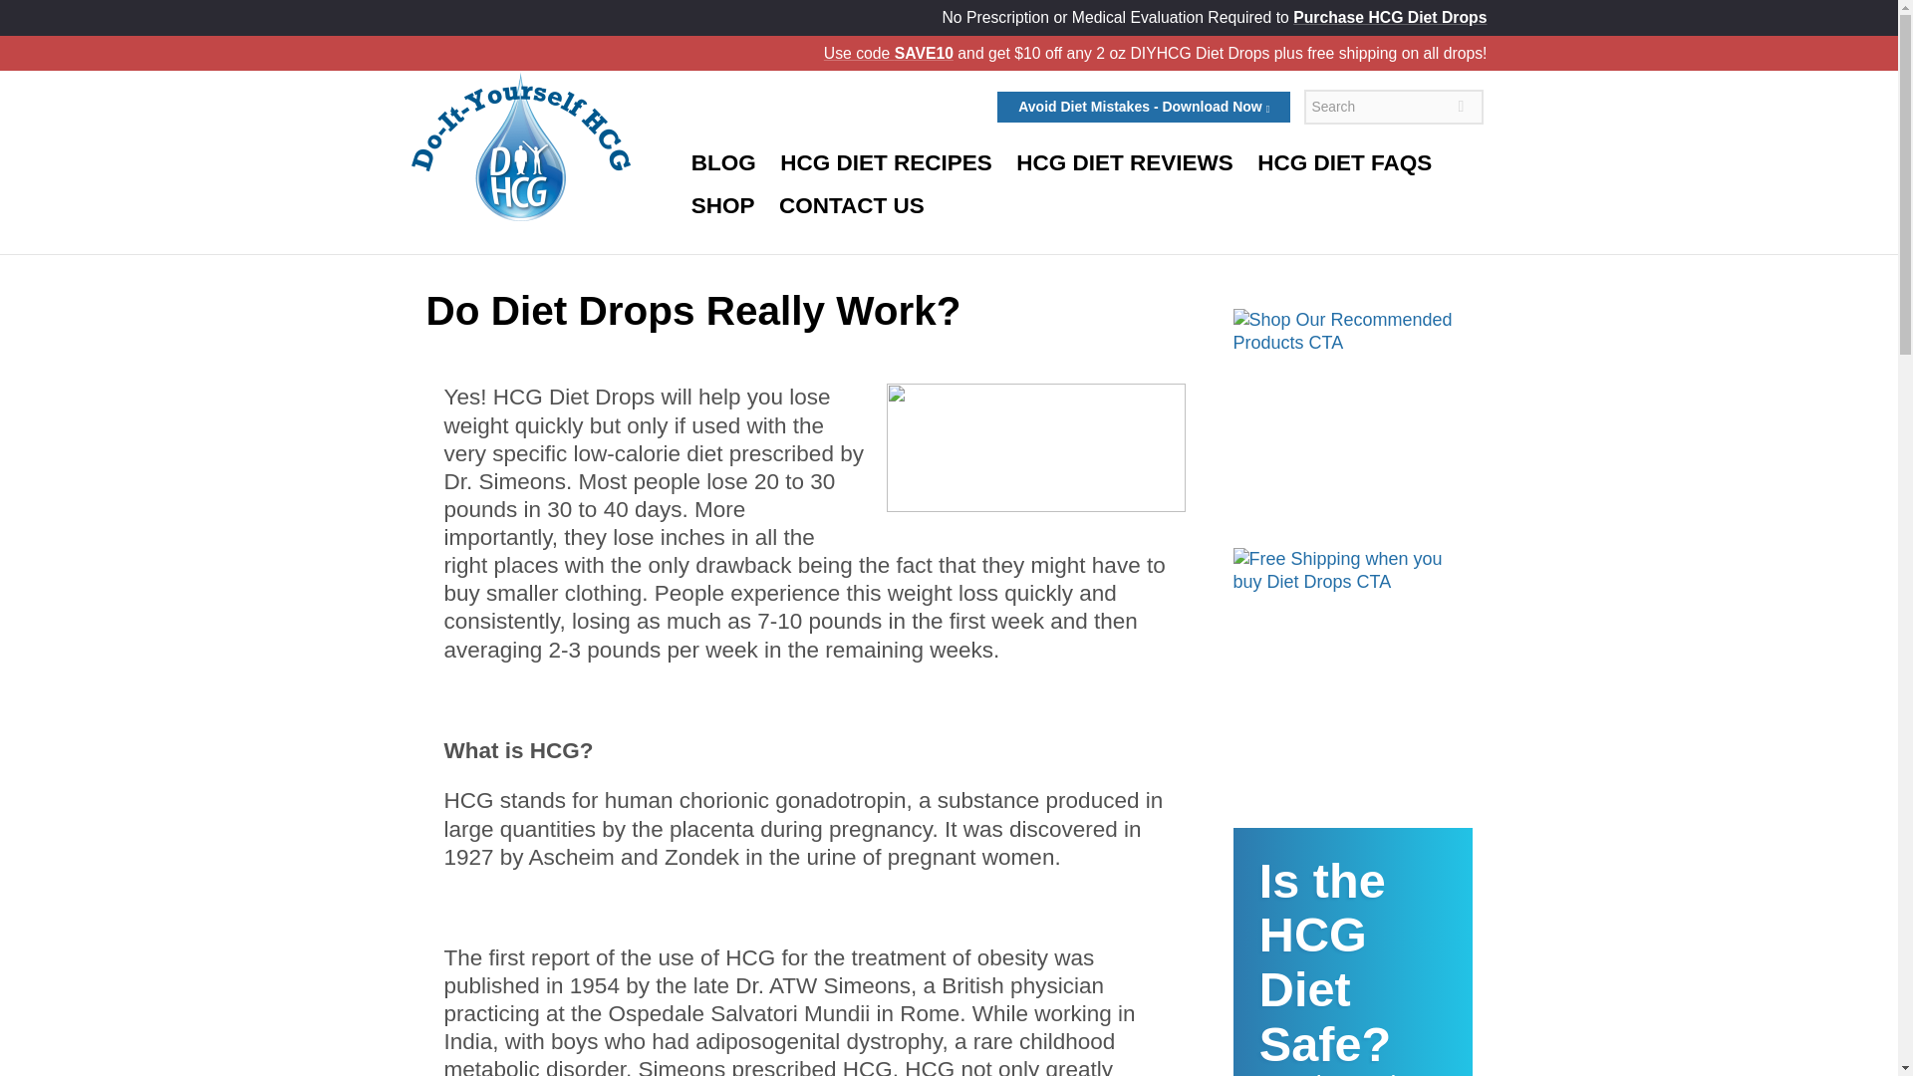  Describe the element at coordinates (1353, 951) in the screenshot. I see `BLOG` at that location.